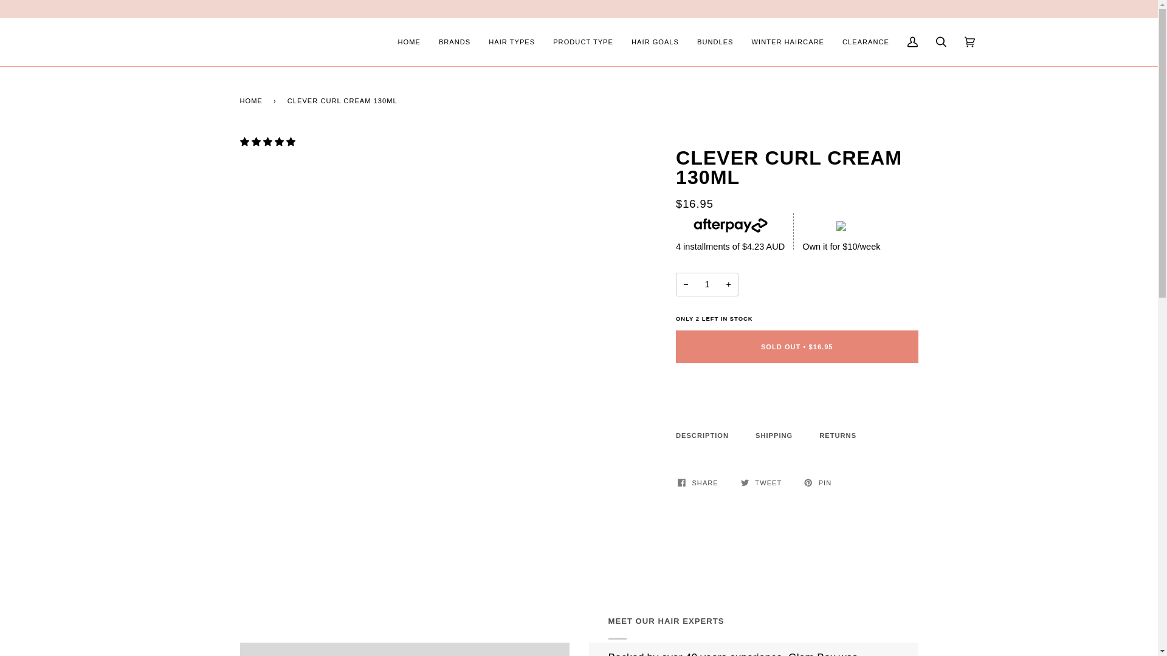 The width and height of the screenshot is (1167, 656). I want to click on 1, so click(707, 284).